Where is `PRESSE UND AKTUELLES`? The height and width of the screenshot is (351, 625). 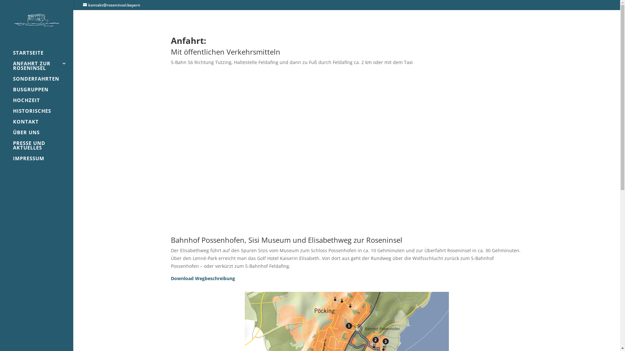 PRESSE UND AKTUELLES is located at coordinates (43, 148).